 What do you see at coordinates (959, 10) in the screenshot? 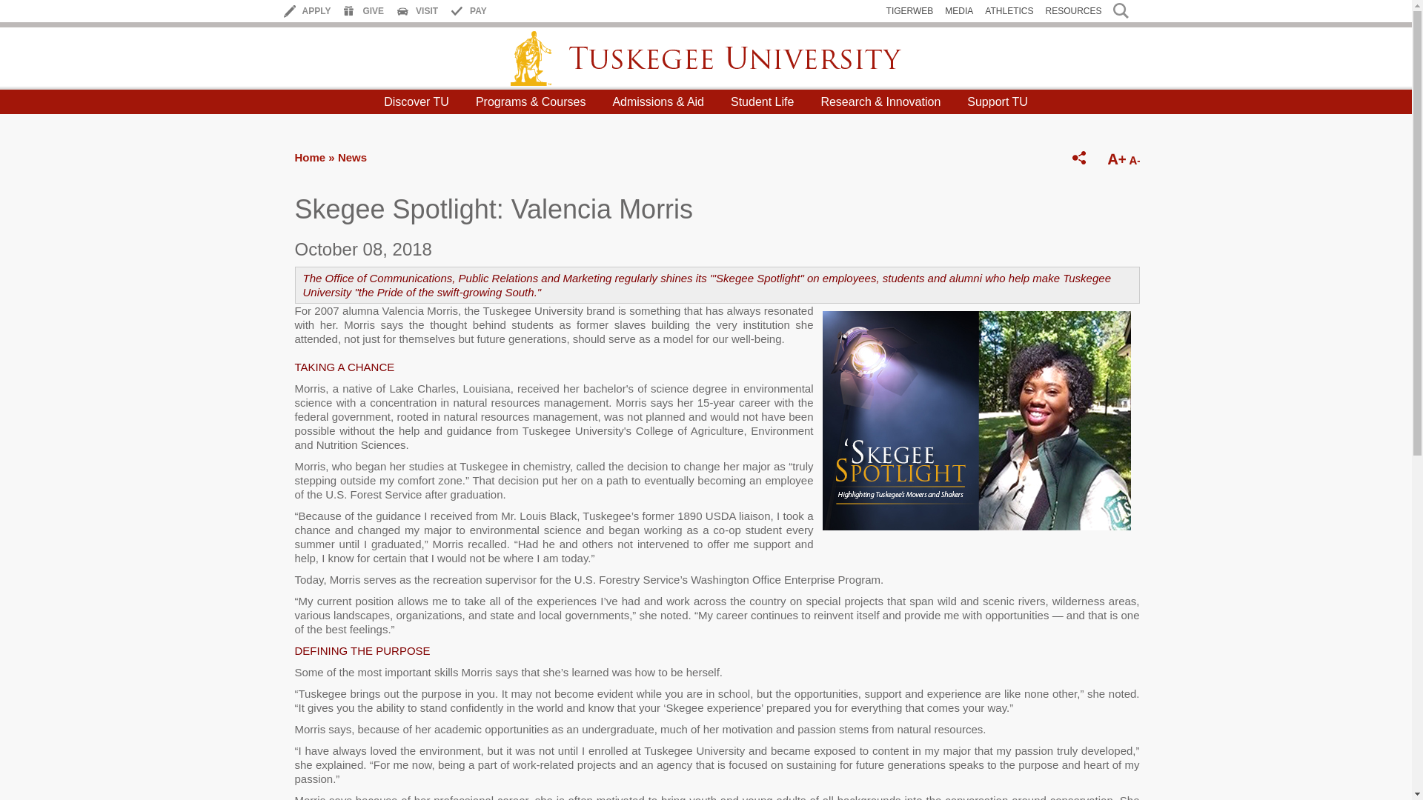
I see `MEDIA` at bounding box center [959, 10].